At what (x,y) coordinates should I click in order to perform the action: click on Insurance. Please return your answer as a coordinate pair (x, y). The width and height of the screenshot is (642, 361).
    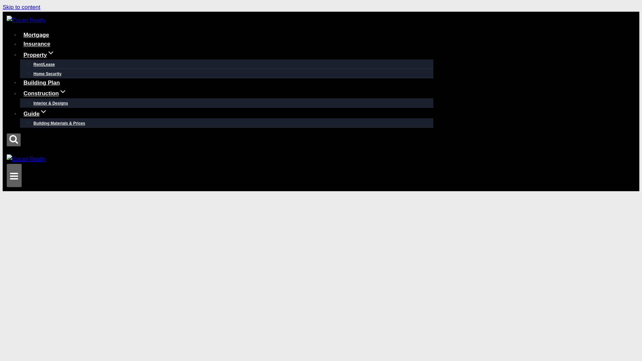
    Looking at the image, I should click on (37, 44).